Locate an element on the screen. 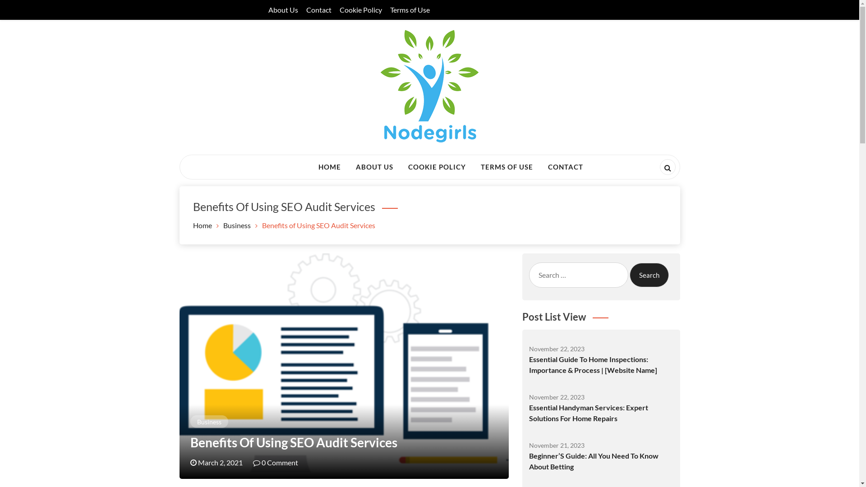 This screenshot has height=487, width=866. ABOUT US is located at coordinates (374, 167).